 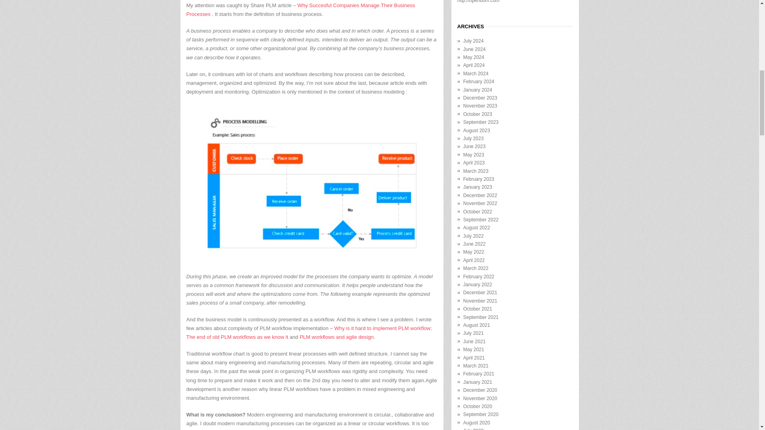 I want to click on PLM workflows and agile design, so click(x=337, y=337).